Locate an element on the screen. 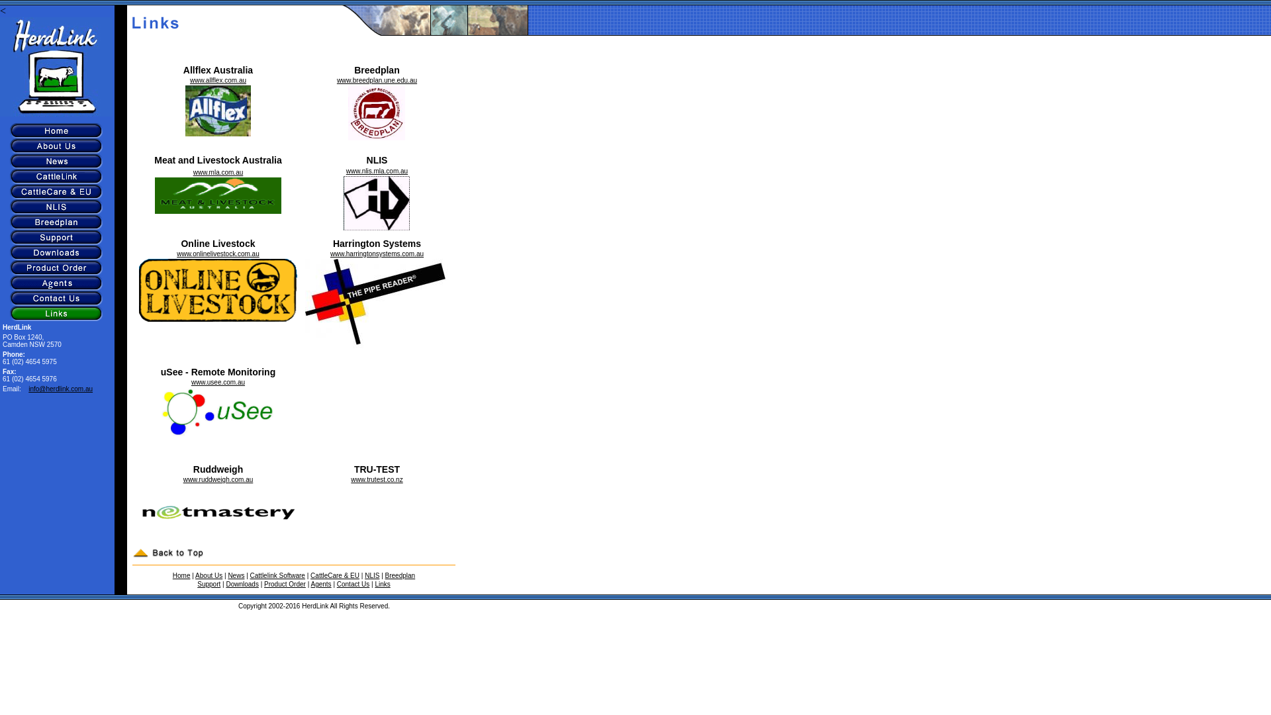 This screenshot has width=1271, height=715. www.ruddweigh.com.au is located at coordinates (218, 479).